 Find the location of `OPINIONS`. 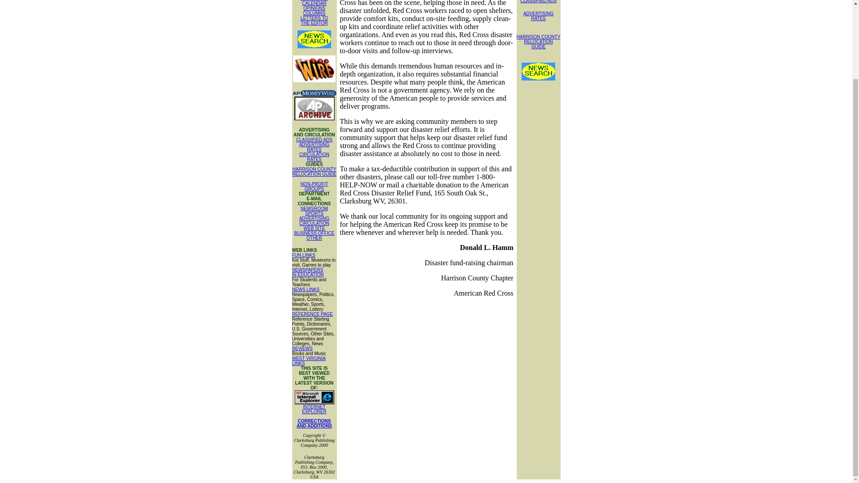

OPINIONS is located at coordinates (314, 8).